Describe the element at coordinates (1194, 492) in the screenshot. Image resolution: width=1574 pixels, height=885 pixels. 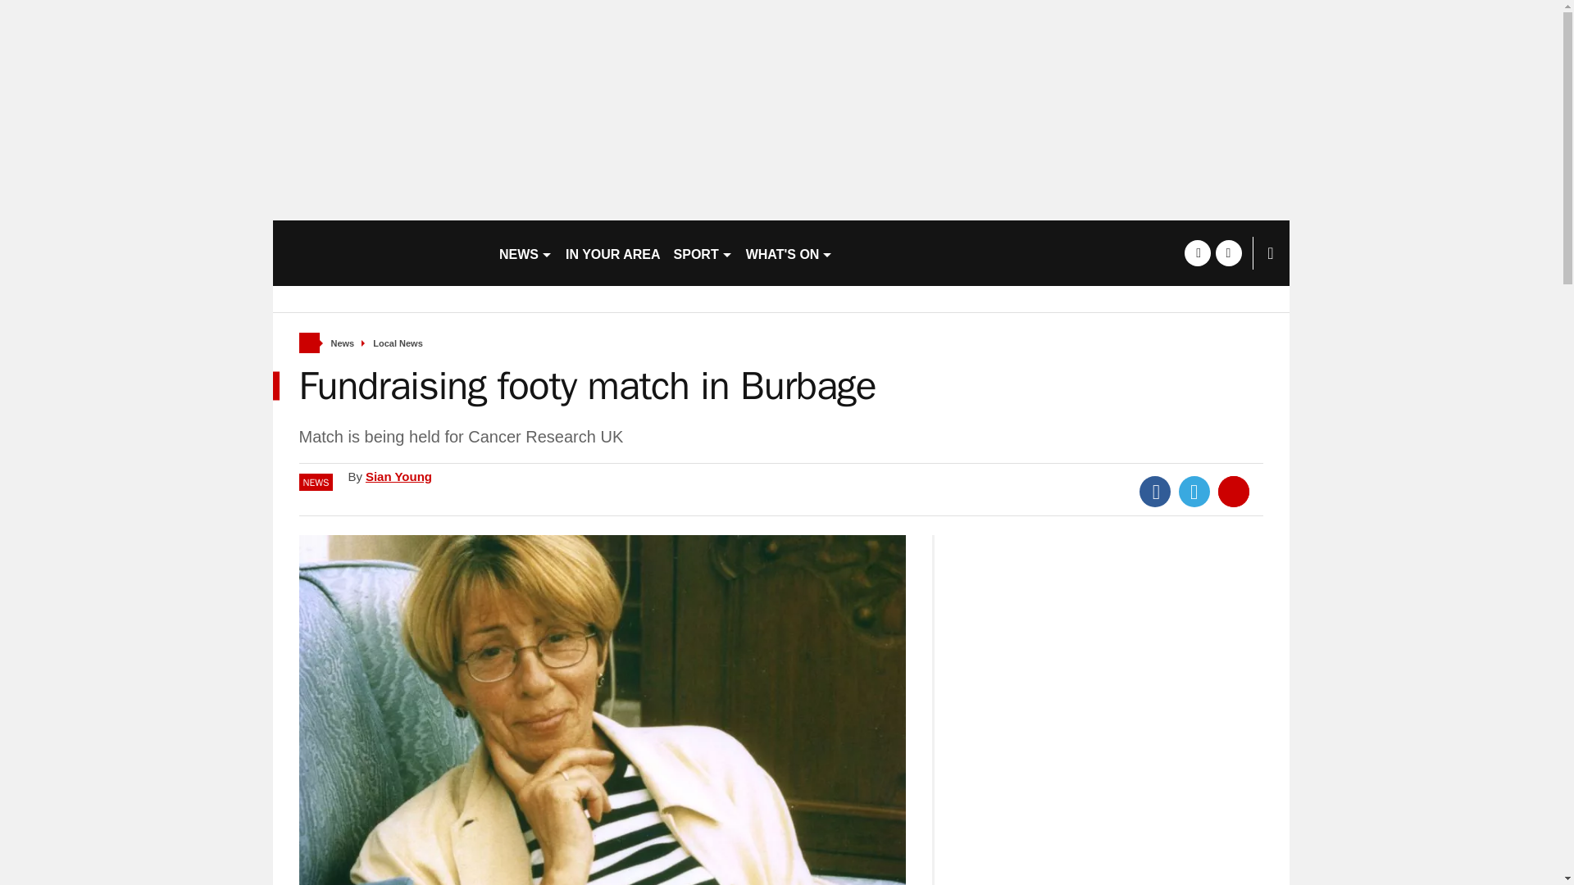
I see `Twitter` at that location.